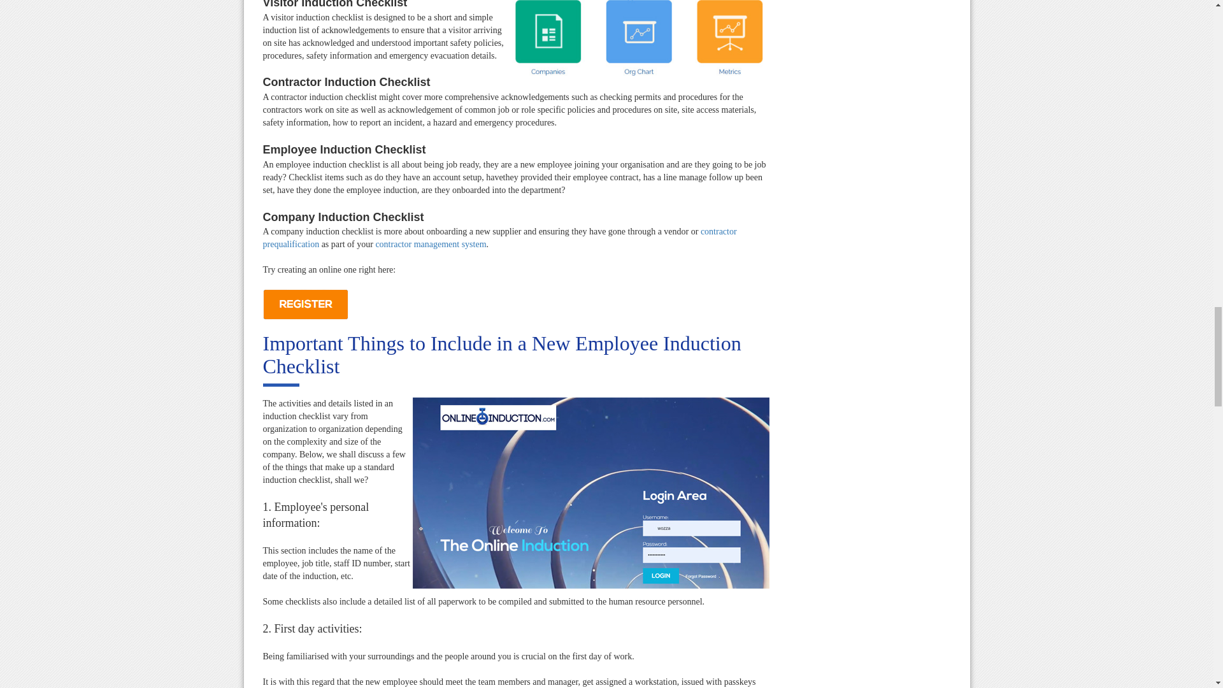 Image resolution: width=1223 pixels, height=688 pixels. I want to click on contractor management system, so click(431, 243).